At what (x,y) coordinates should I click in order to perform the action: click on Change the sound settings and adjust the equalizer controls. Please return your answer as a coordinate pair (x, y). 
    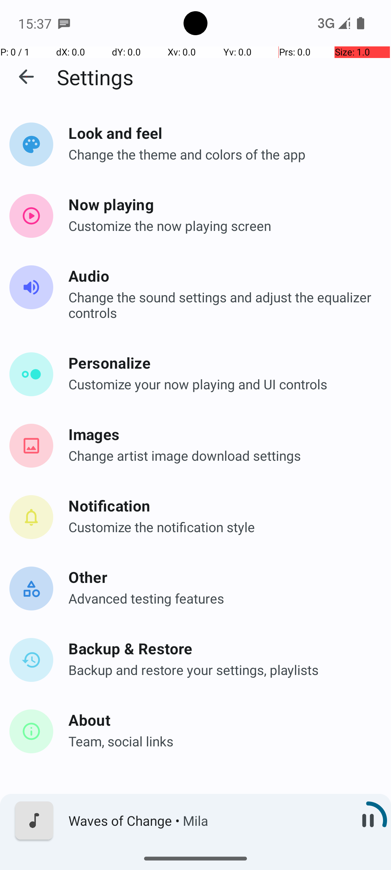
    Looking at the image, I should click on (221, 305).